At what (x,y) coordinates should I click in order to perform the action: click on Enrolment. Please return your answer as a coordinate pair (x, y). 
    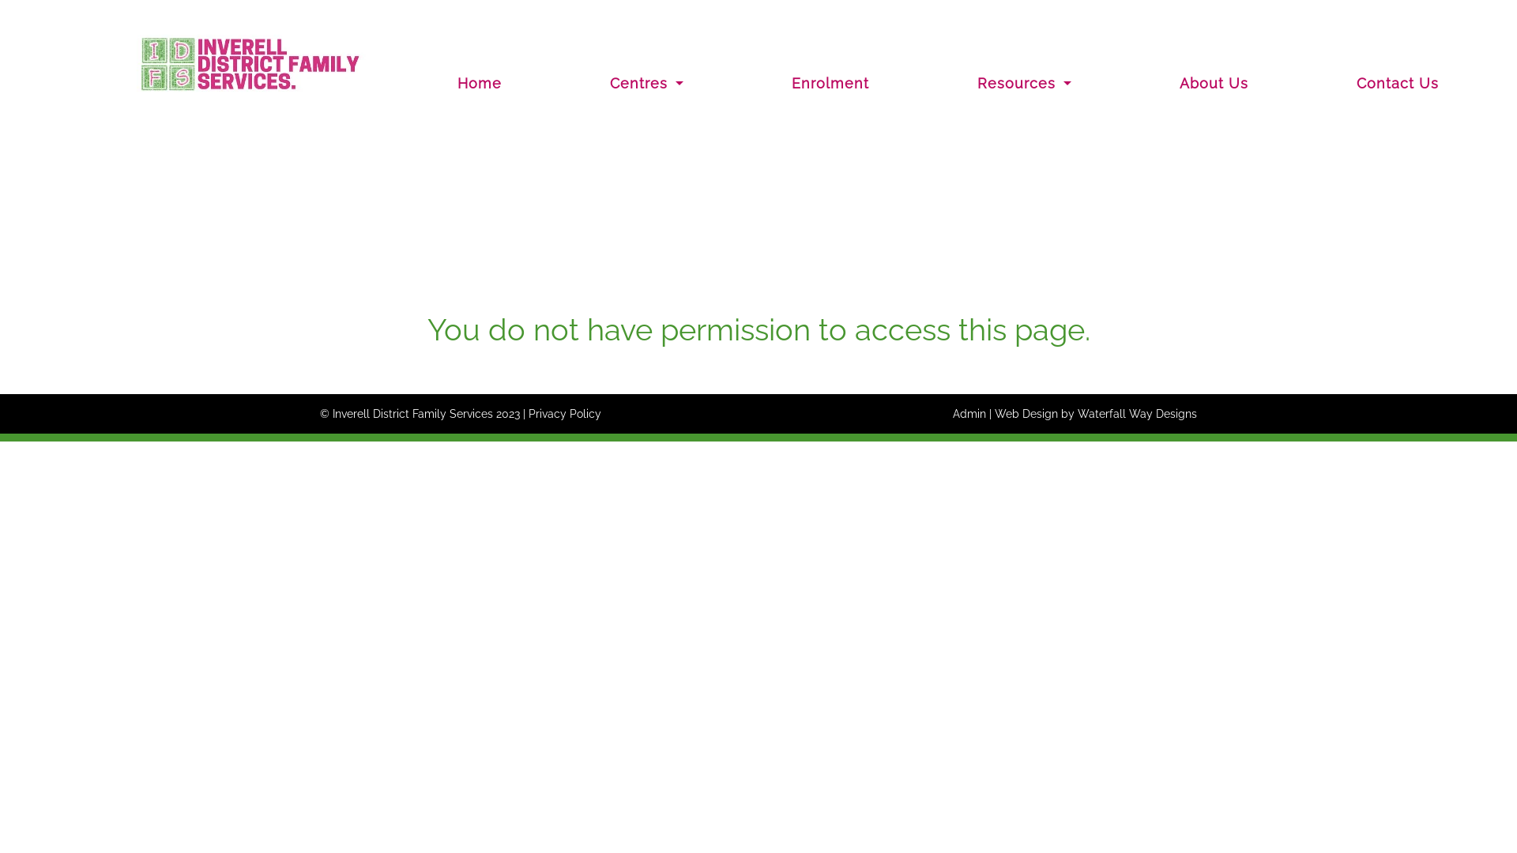
    Looking at the image, I should click on (831, 84).